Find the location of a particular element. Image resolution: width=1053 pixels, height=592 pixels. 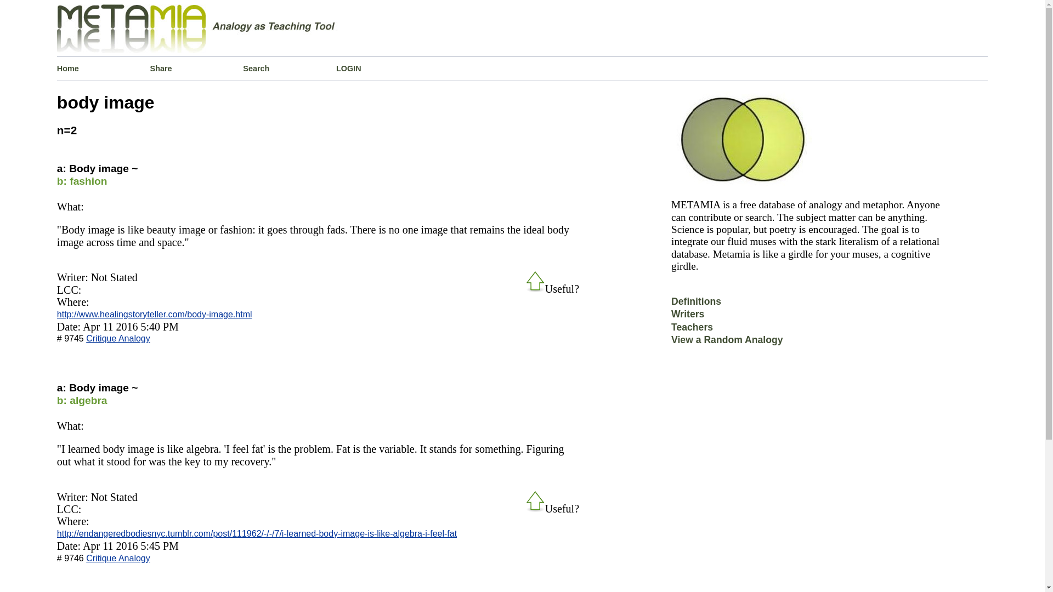

Search is located at coordinates (290, 68).